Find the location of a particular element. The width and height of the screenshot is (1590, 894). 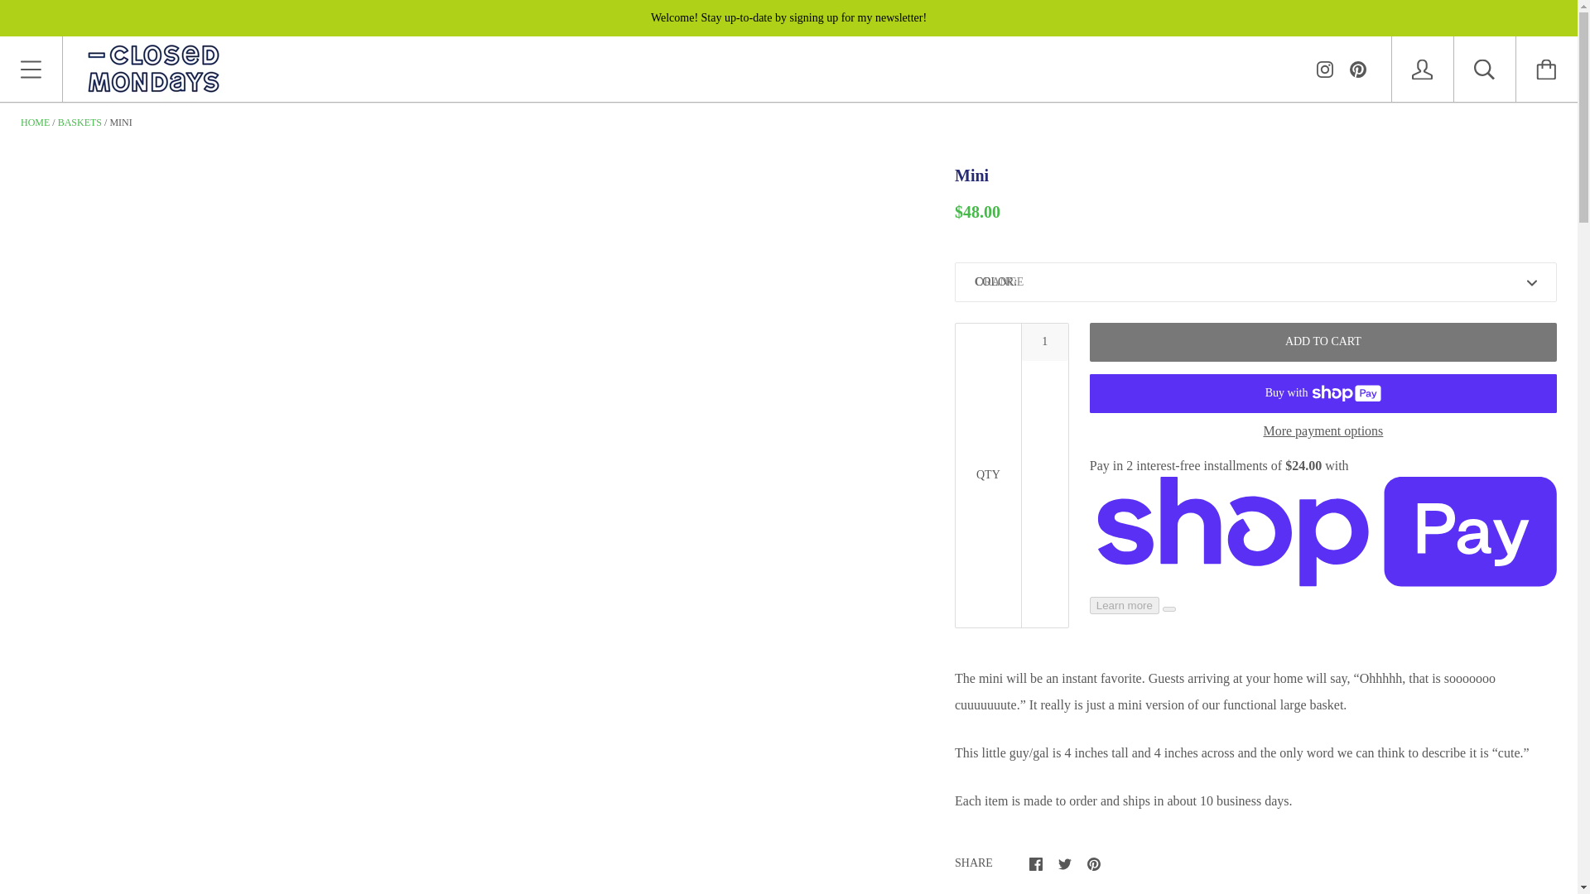

BASKETS is located at coordinates (79, 123).